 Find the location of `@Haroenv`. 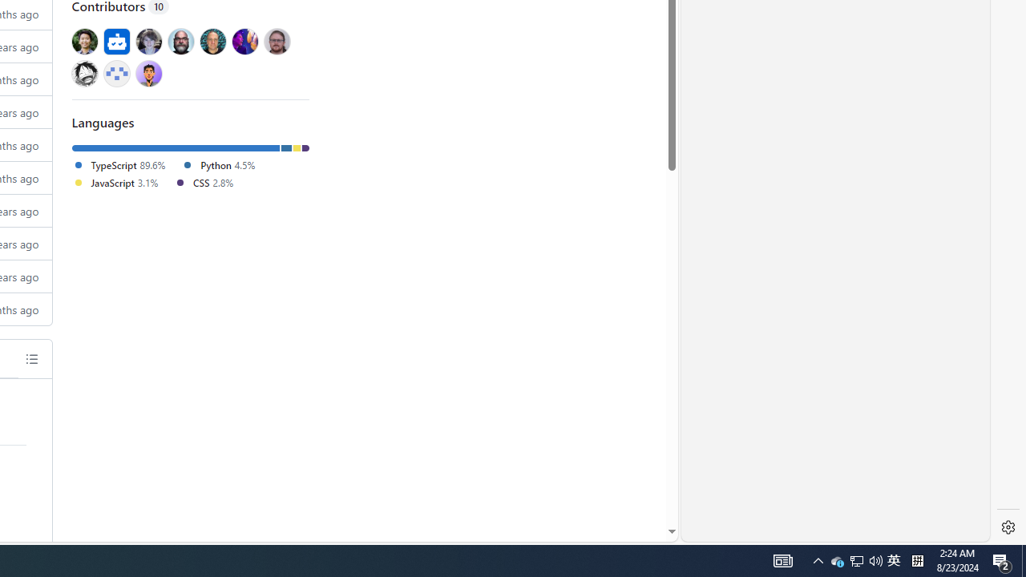

@Haroenv is located at coordinates (245, 41).